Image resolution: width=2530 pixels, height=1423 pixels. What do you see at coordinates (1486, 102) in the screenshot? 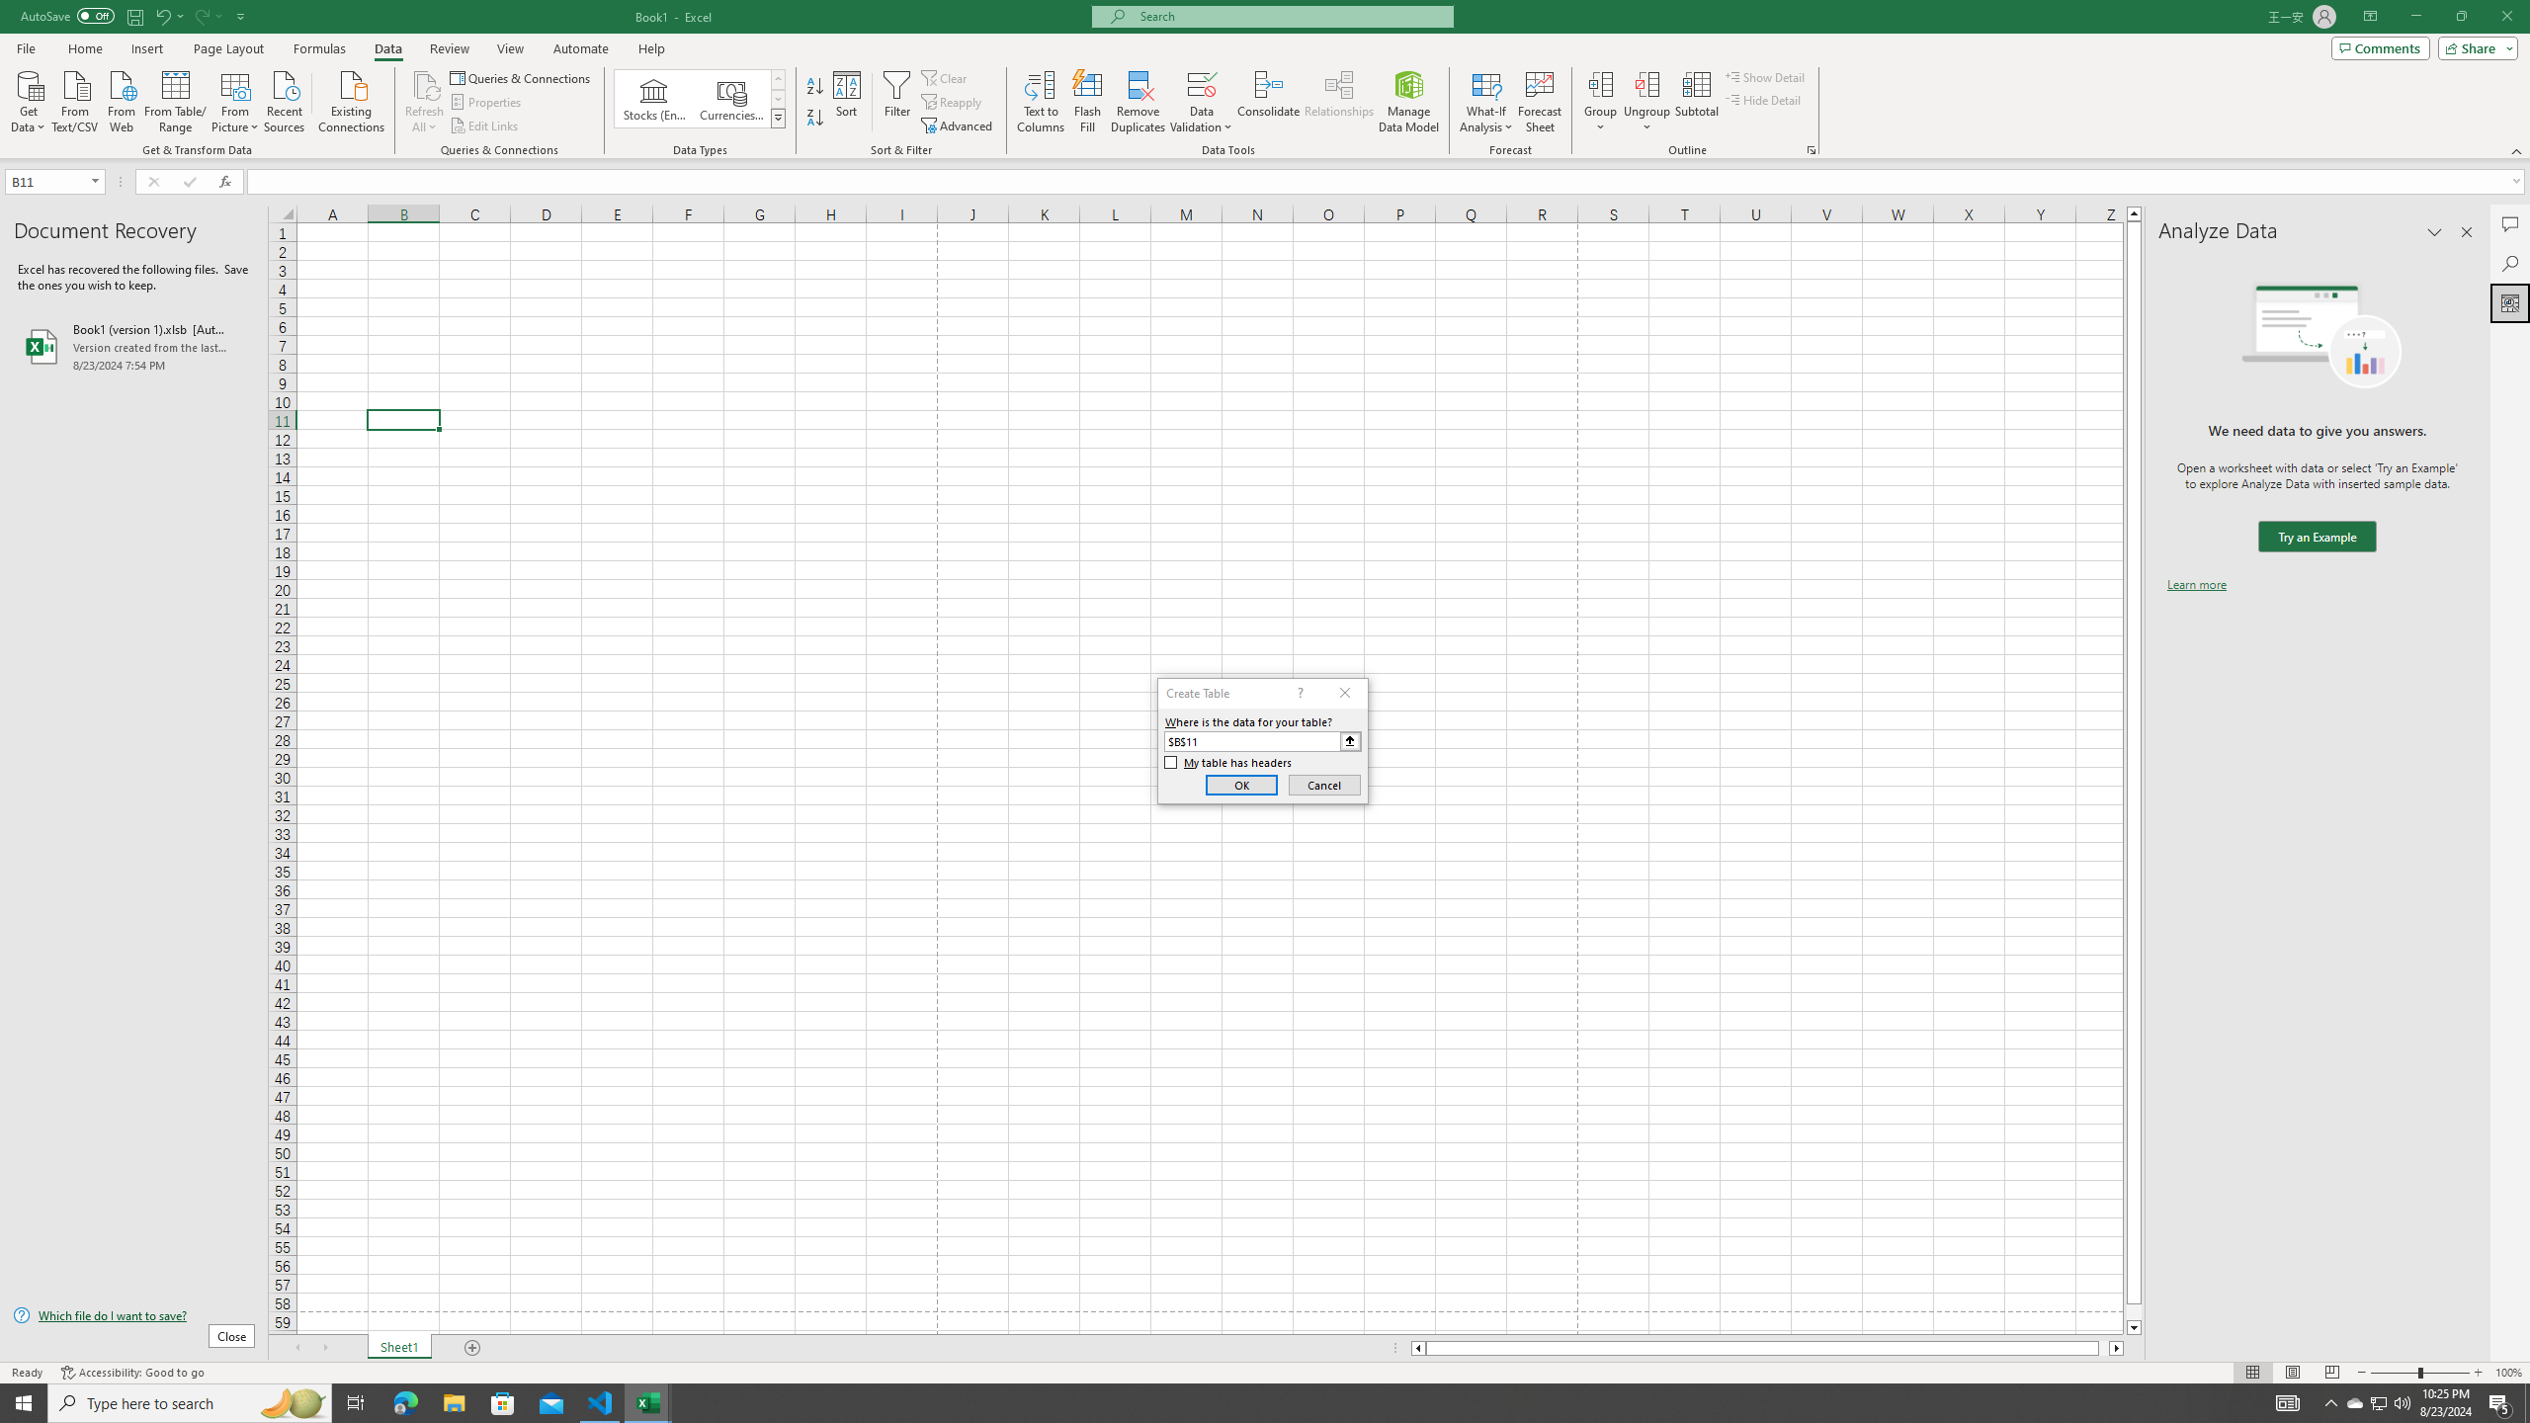
I see `What-If Analysis` at bounding box center [1486, 102].